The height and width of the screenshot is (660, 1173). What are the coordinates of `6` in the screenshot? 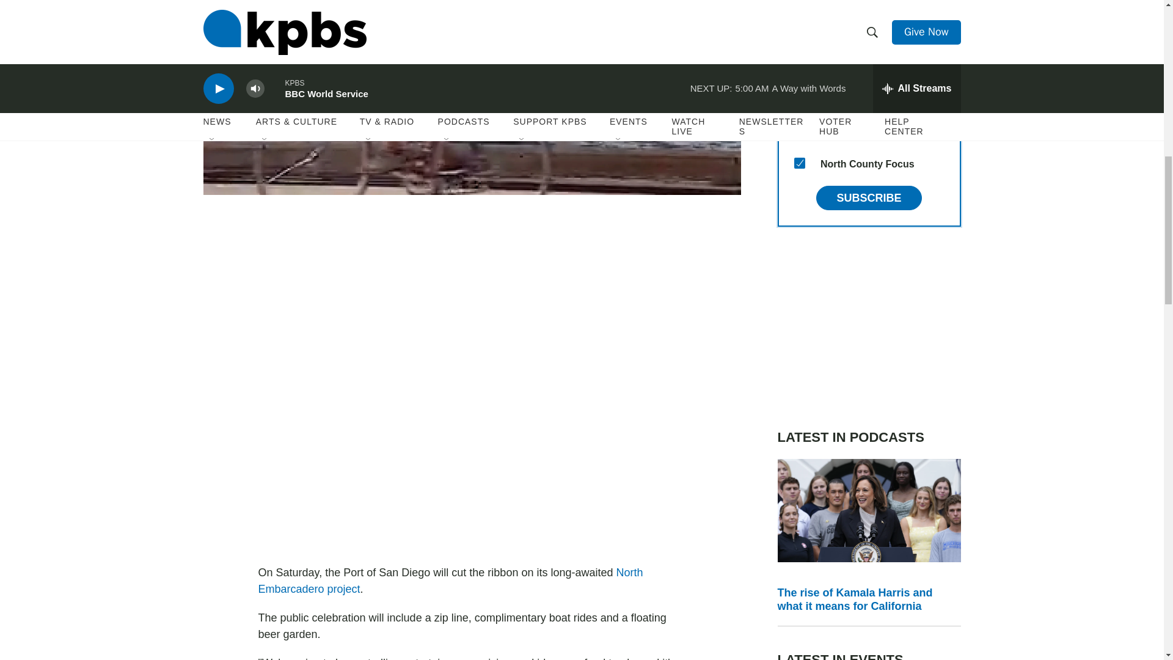 It's located at (799, 45).